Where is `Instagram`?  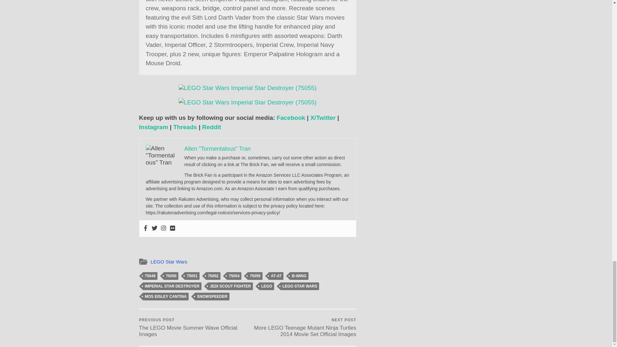
Instagram is located at coordinates (153, 127).